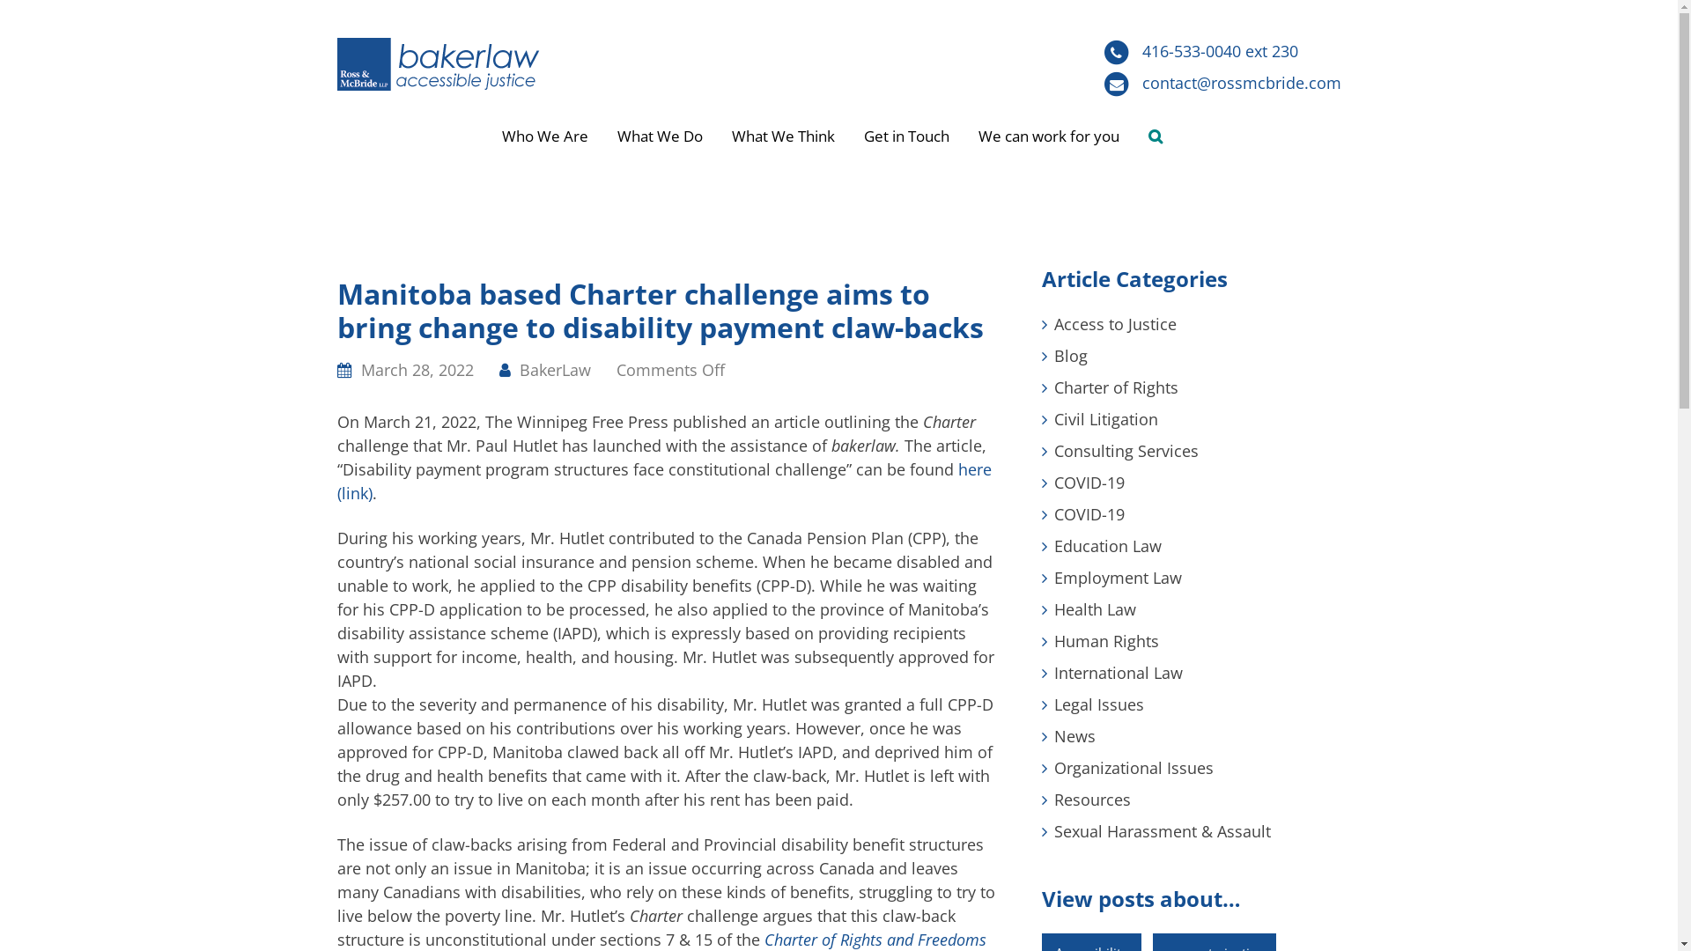  Describe the element at coordinates (1089, 514) in the screenshot. I see `COVID-19` at that location.